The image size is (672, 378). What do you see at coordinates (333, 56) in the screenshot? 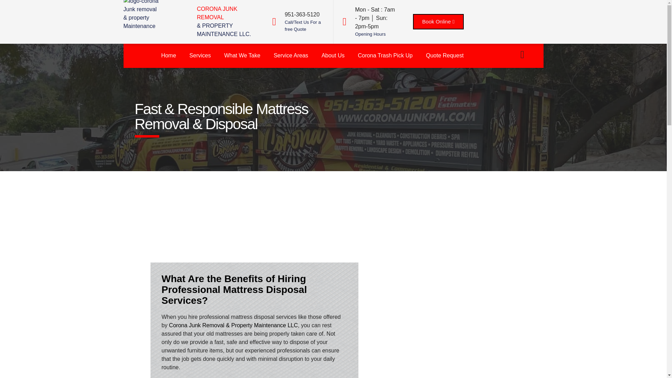
I see `About Us` at bounding box center [333, 56].